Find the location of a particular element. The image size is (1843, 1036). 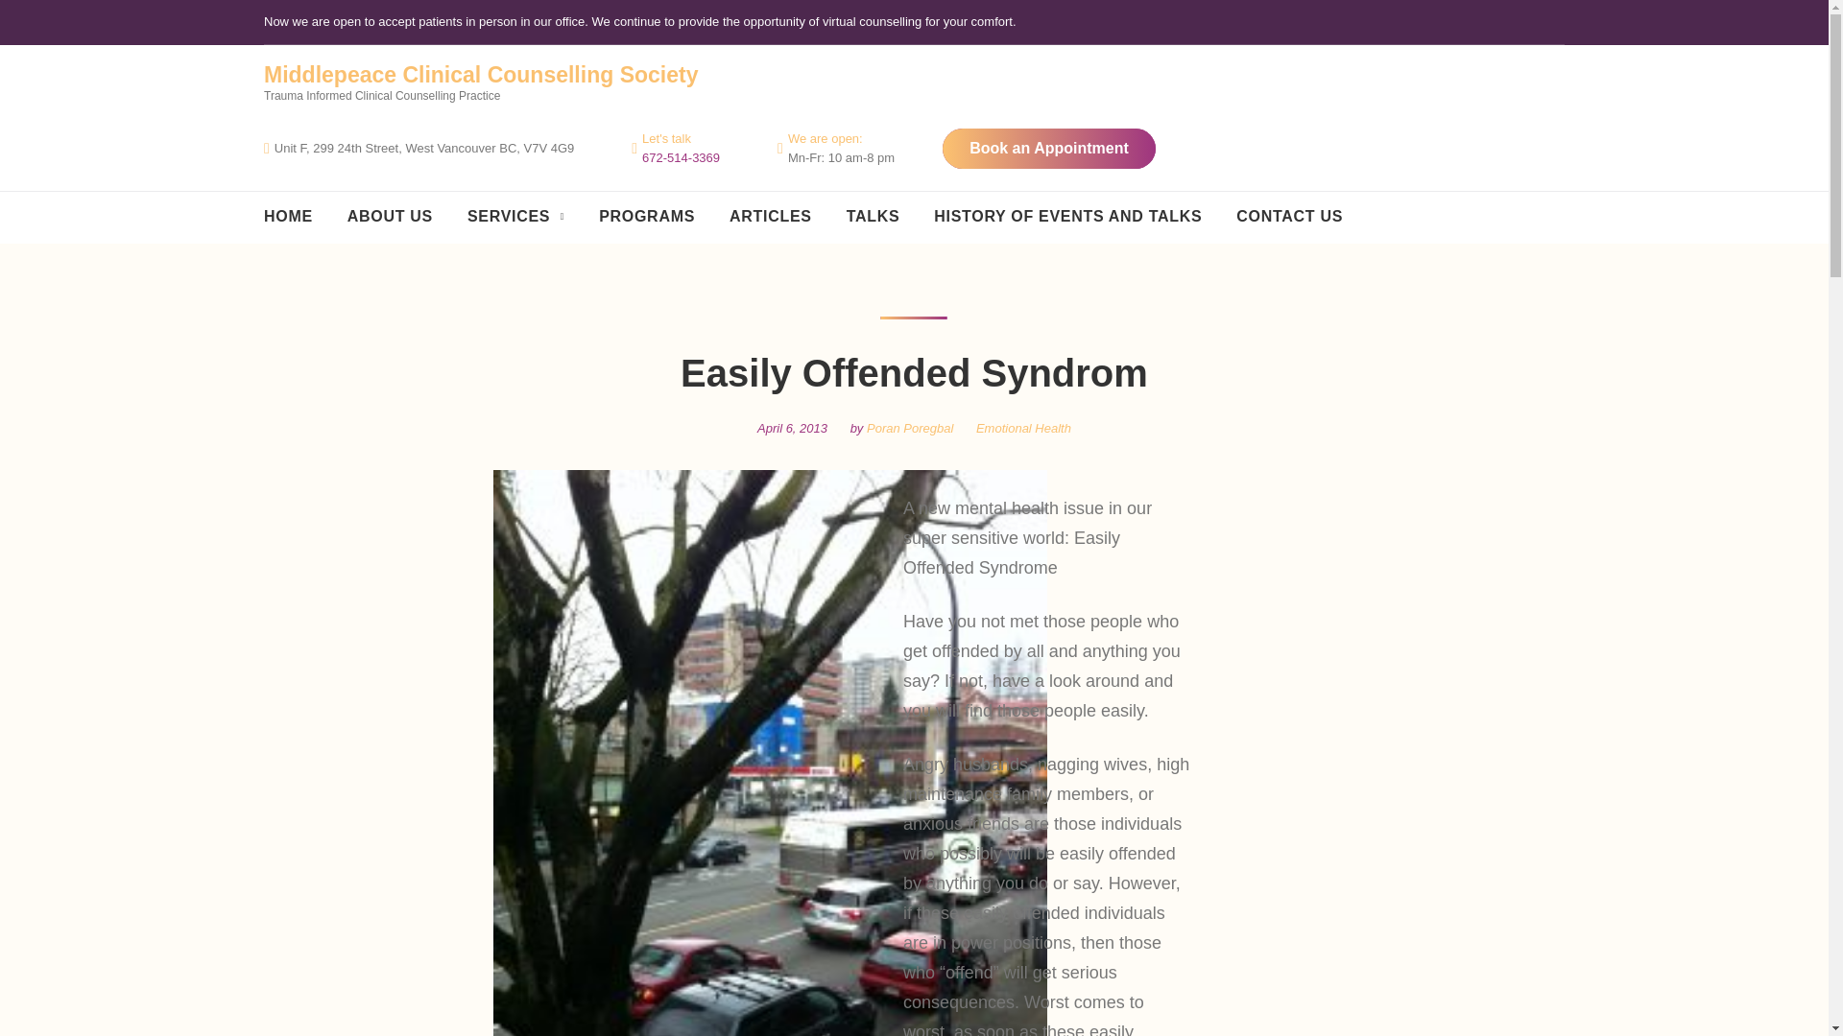

HOME is located at coordinates (288, 217).